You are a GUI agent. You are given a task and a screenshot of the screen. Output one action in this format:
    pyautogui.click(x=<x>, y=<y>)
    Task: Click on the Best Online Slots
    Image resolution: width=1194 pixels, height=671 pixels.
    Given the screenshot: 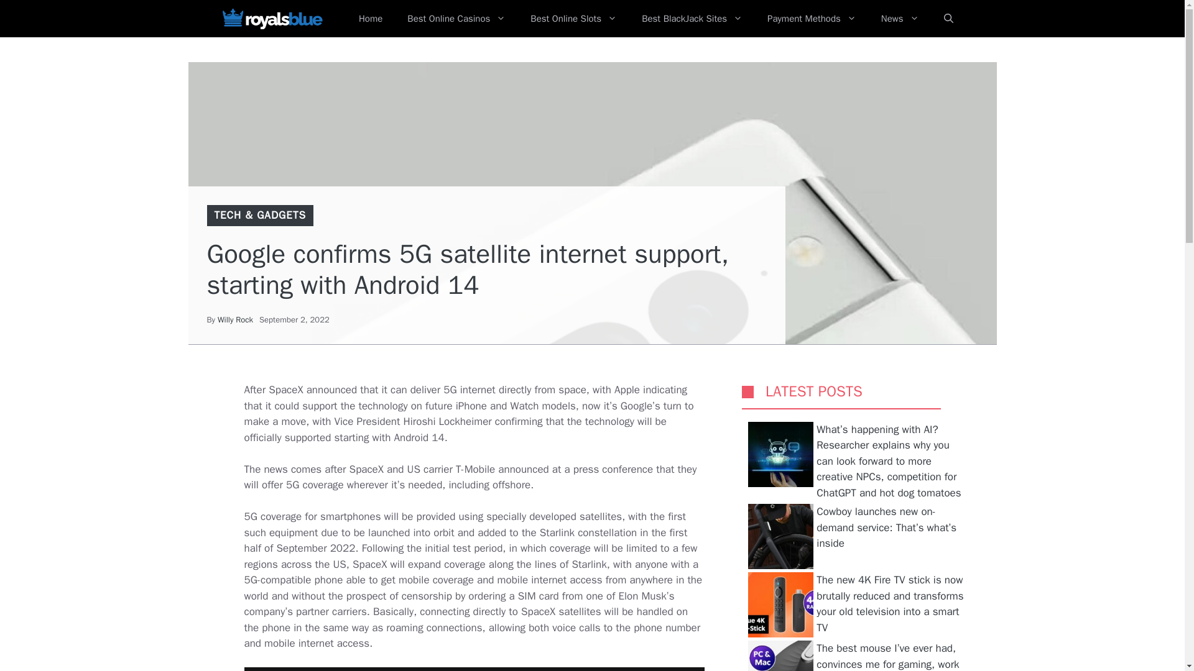 What is the action you would take?
    pyautogui.click(x=573, y=19)
    